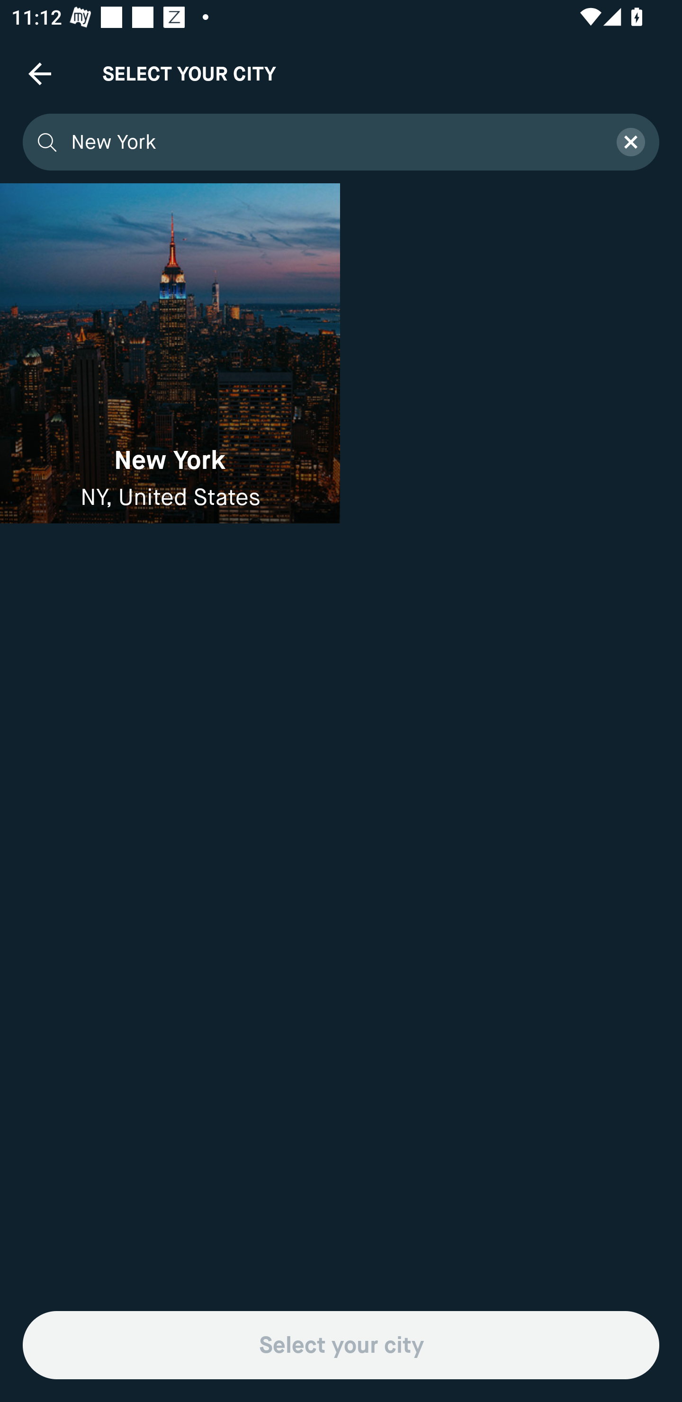 Image resolution: width=682 pixels, height=1402 pixels. I want to click on New York, so click(333, 142).